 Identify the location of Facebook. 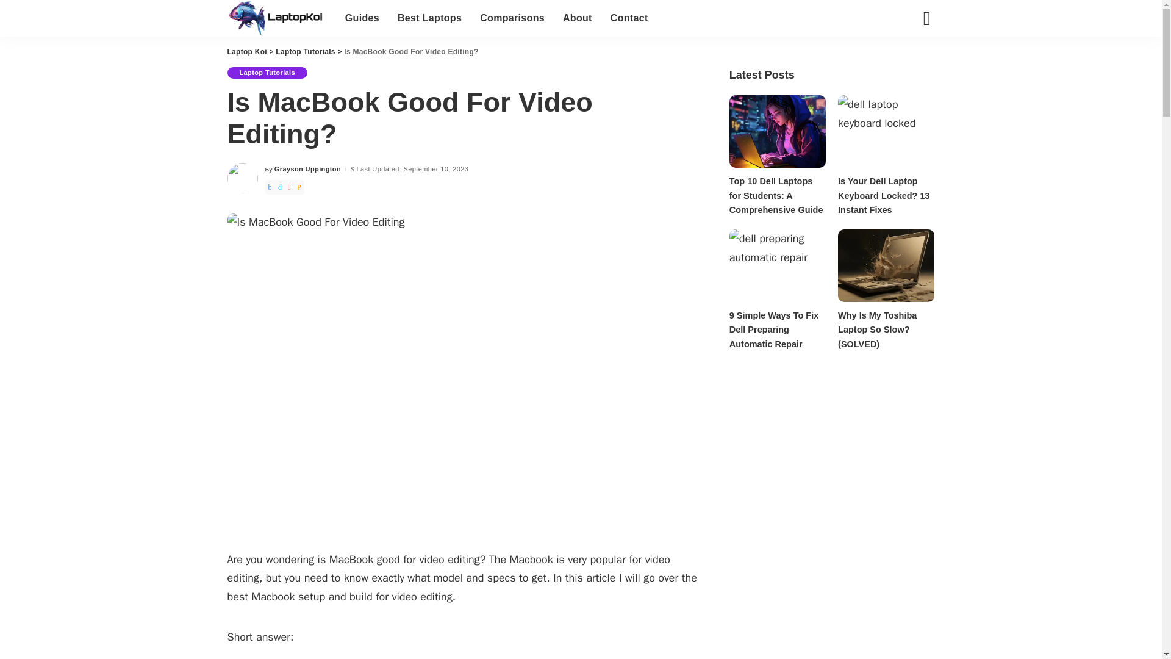
(269, 187).